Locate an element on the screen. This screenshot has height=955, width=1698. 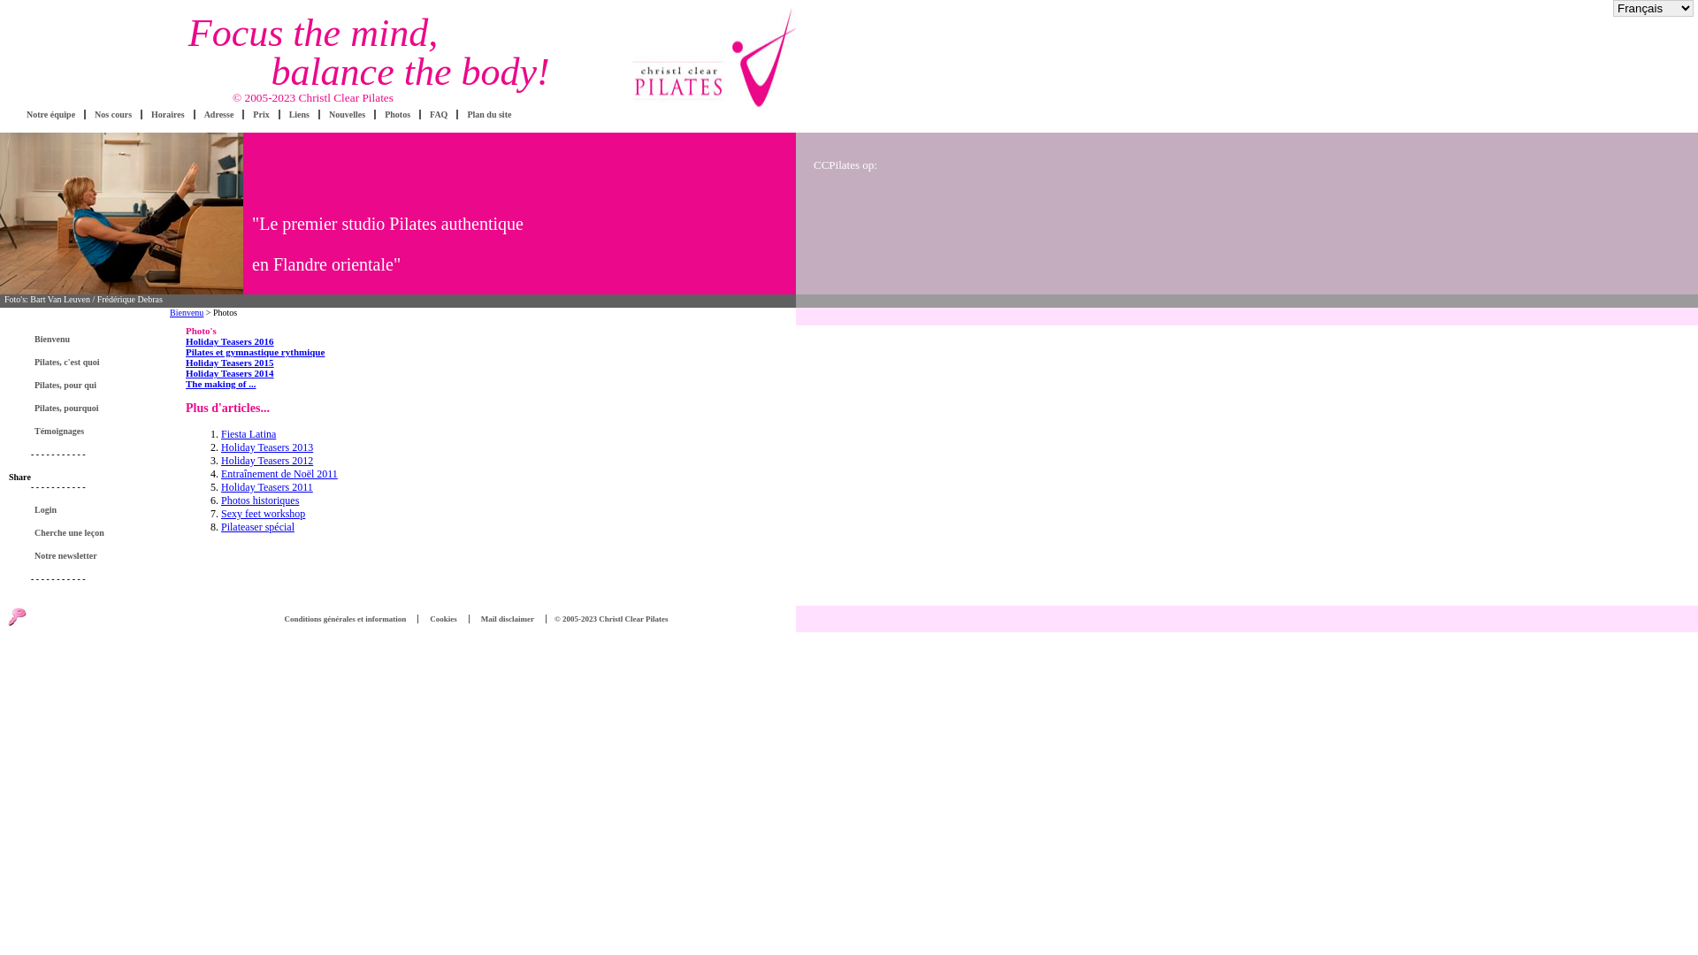
The making of ... is located at coordinates (221, 384).